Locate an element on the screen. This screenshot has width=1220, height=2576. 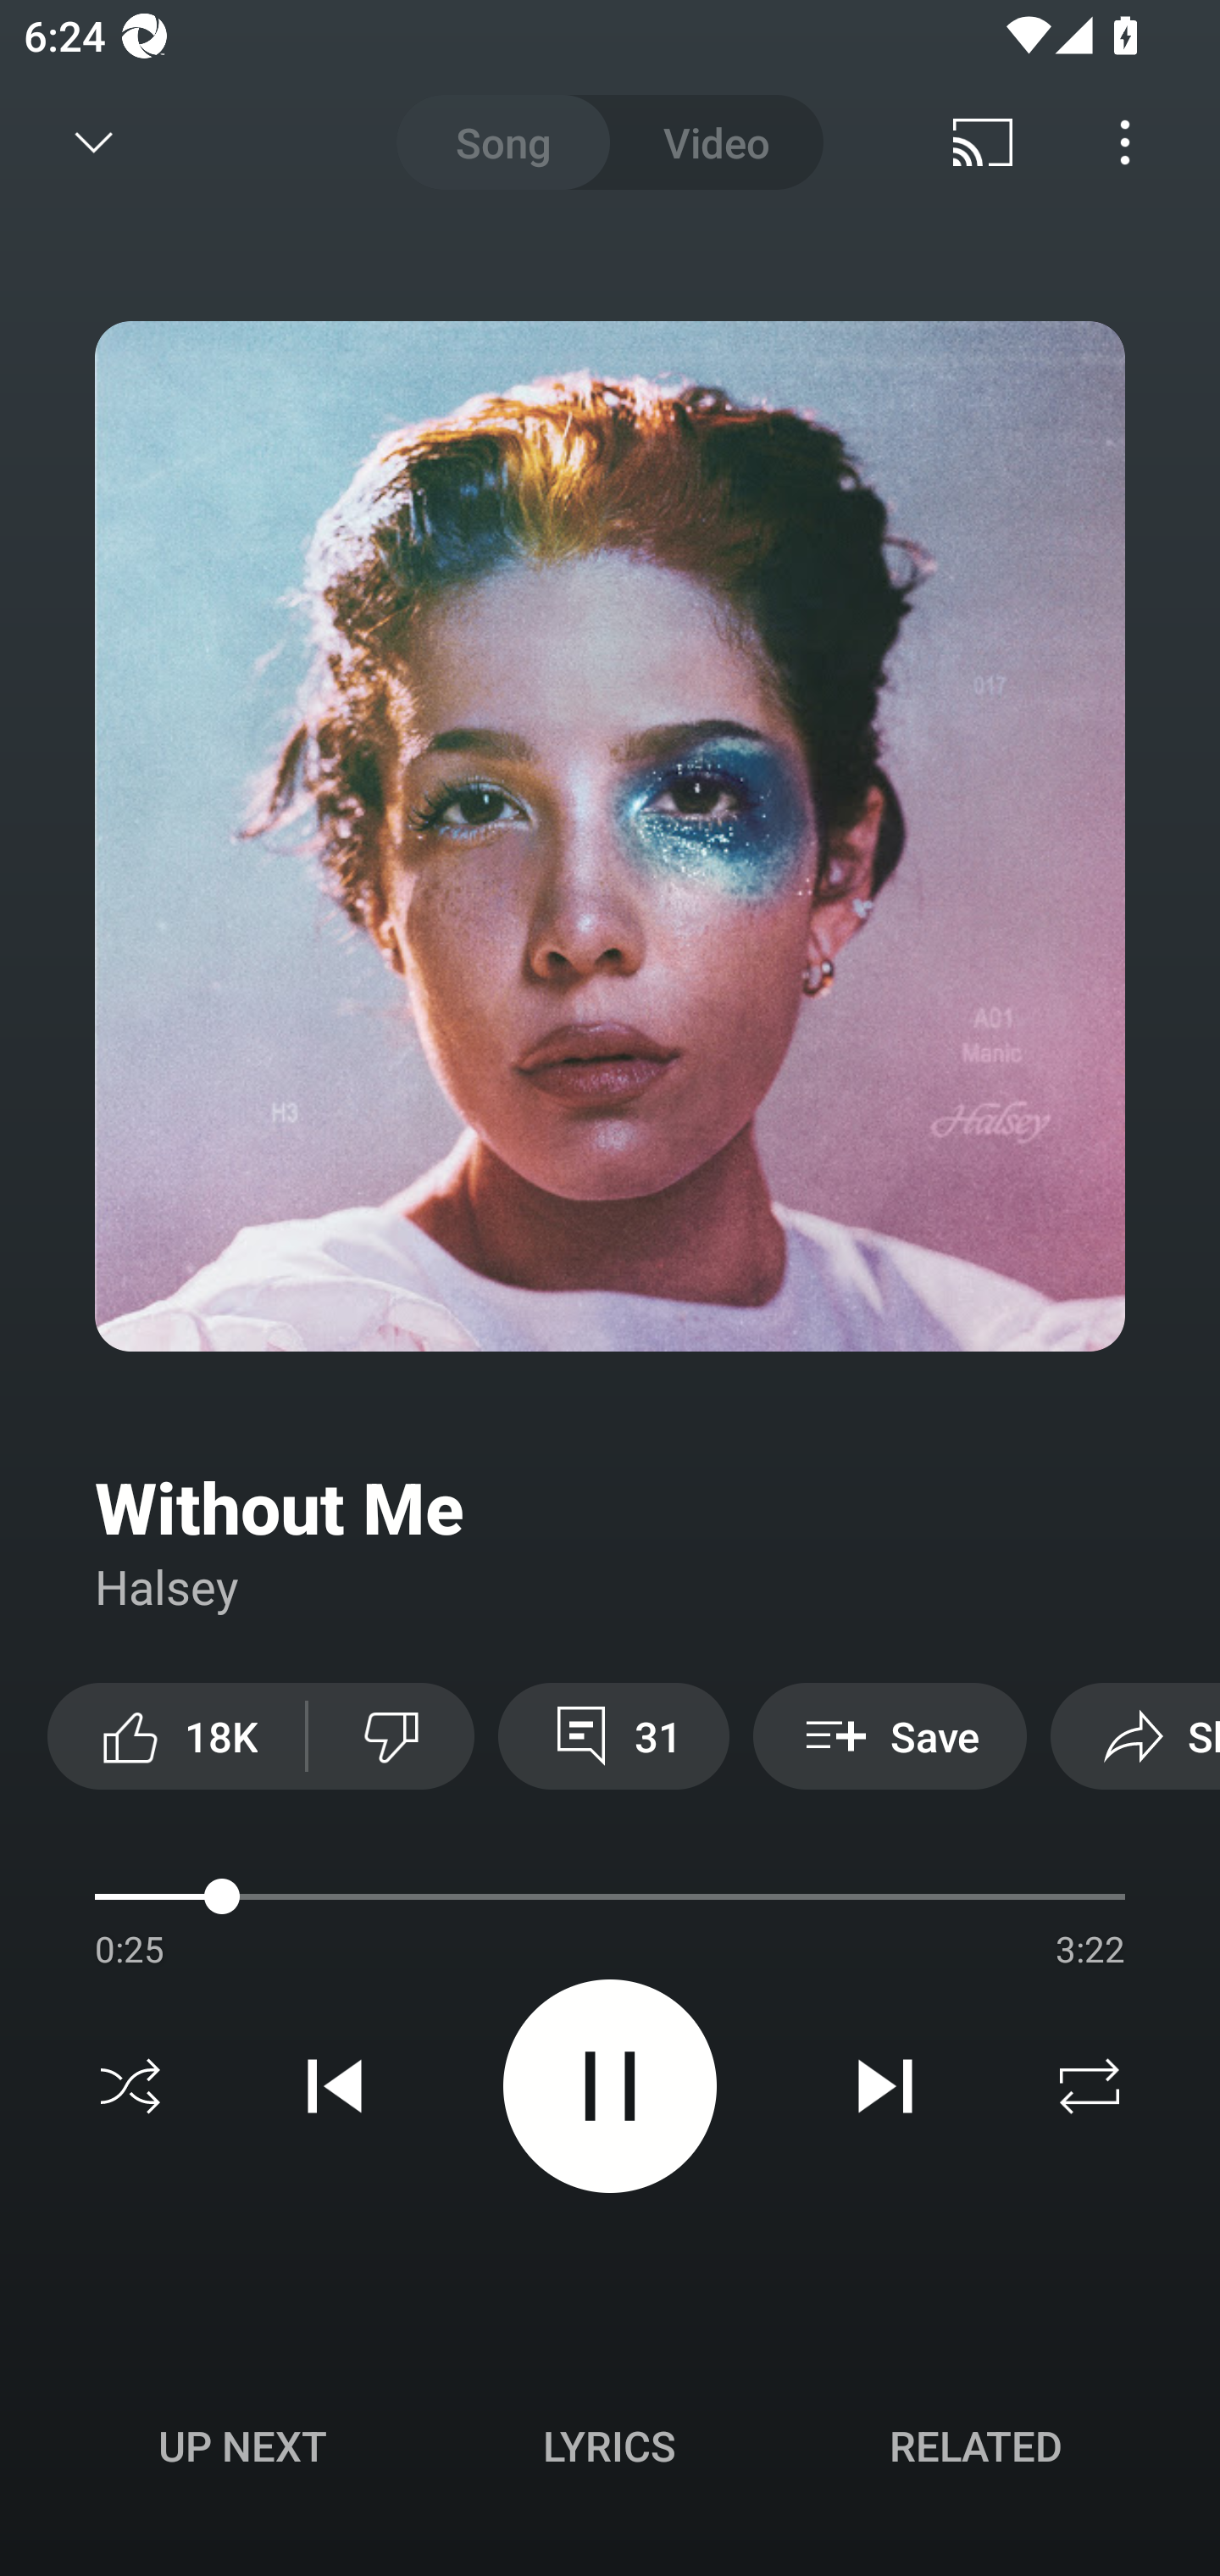
Repeat off is located at coordinates (1090, 2086).